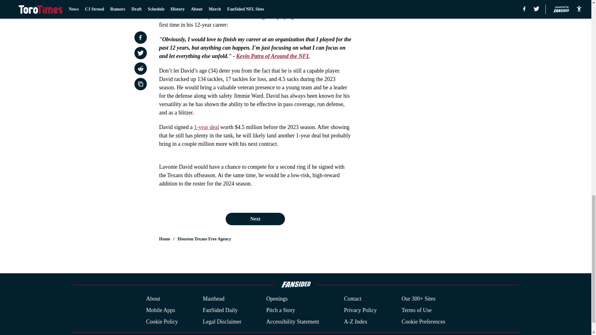  I want to click on Terms of Use, so click(417, 310).